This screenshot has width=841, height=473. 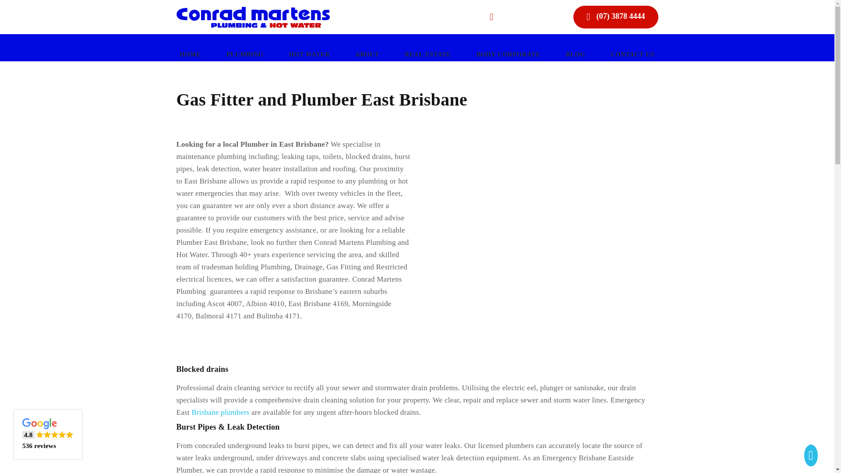 I want to click on HOT WATER, so click(x=309, y=54).